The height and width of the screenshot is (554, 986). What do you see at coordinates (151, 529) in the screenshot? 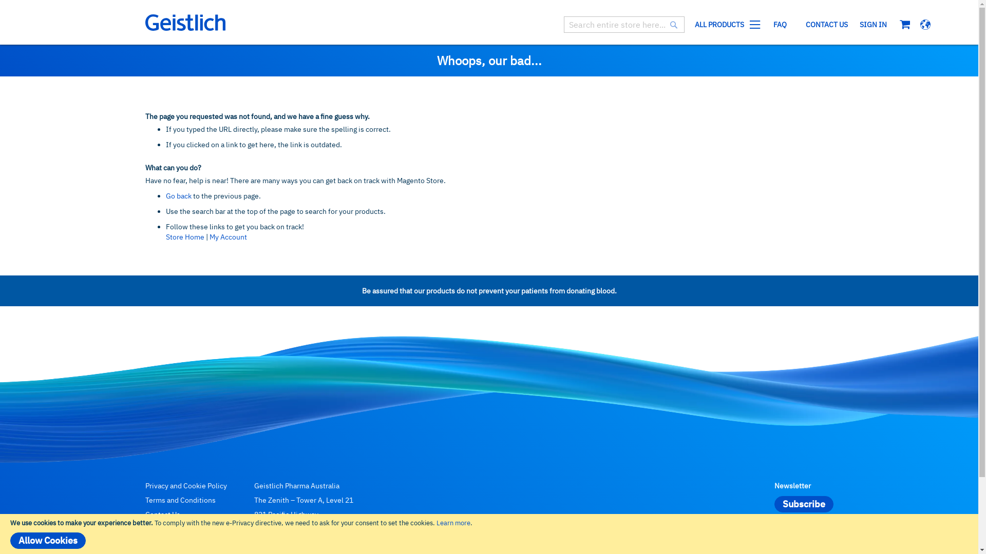
I see `FAQ` at bounding box center [151, 529].